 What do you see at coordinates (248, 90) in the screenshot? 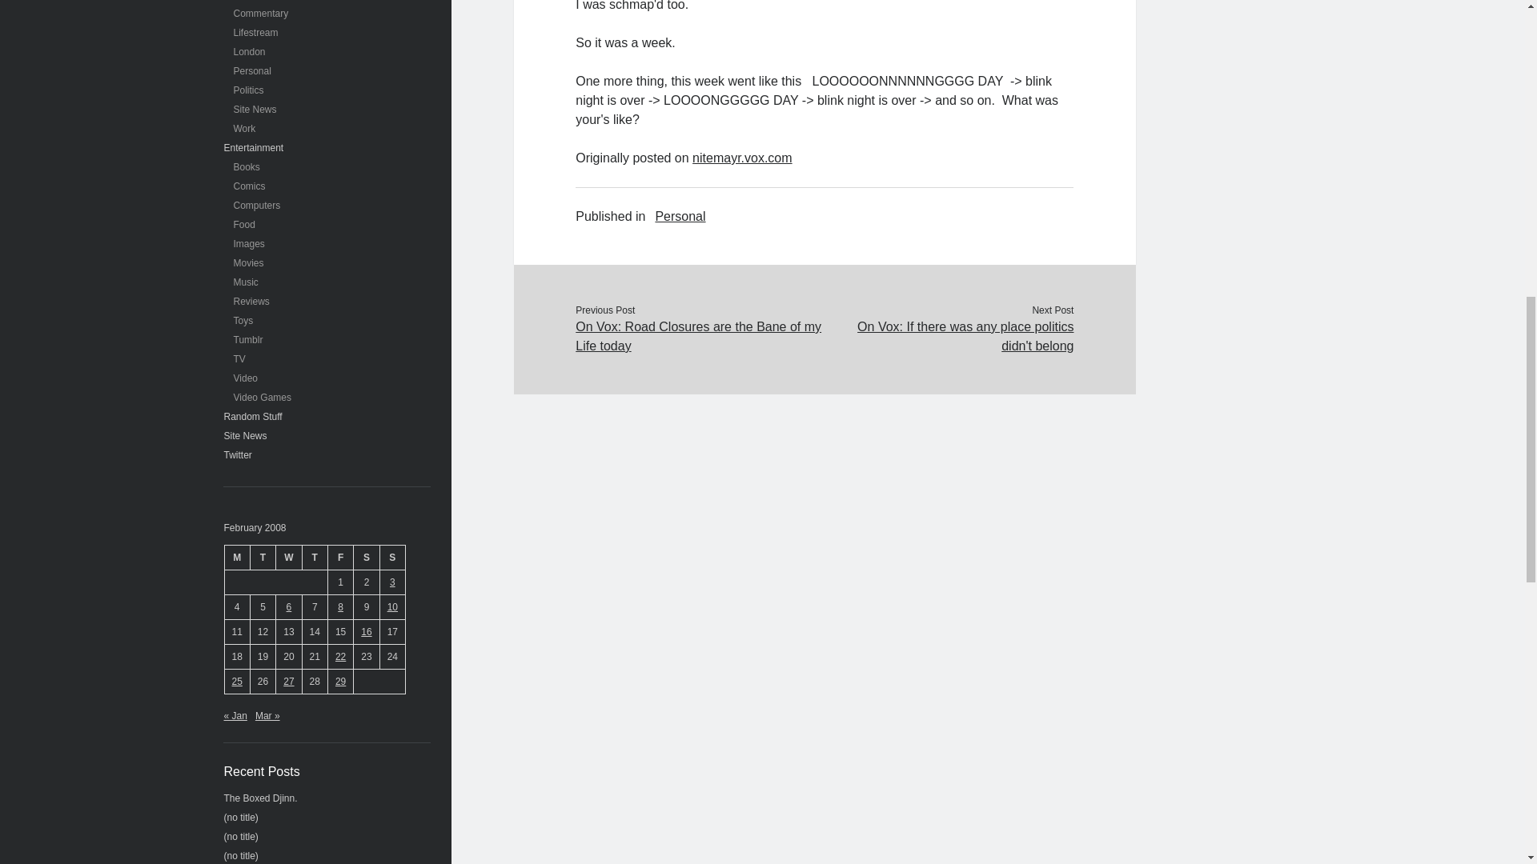
I see `Politics` at bounding box center [248, 90].